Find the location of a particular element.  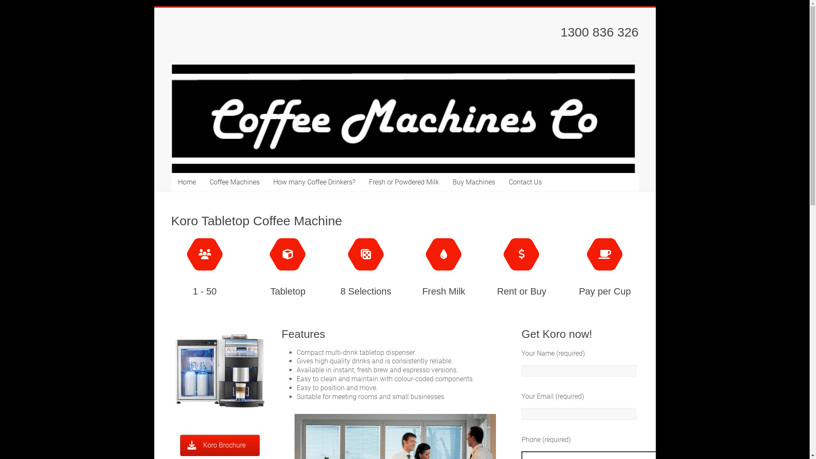

Koro Brochure is located at coordinates (220, 445).